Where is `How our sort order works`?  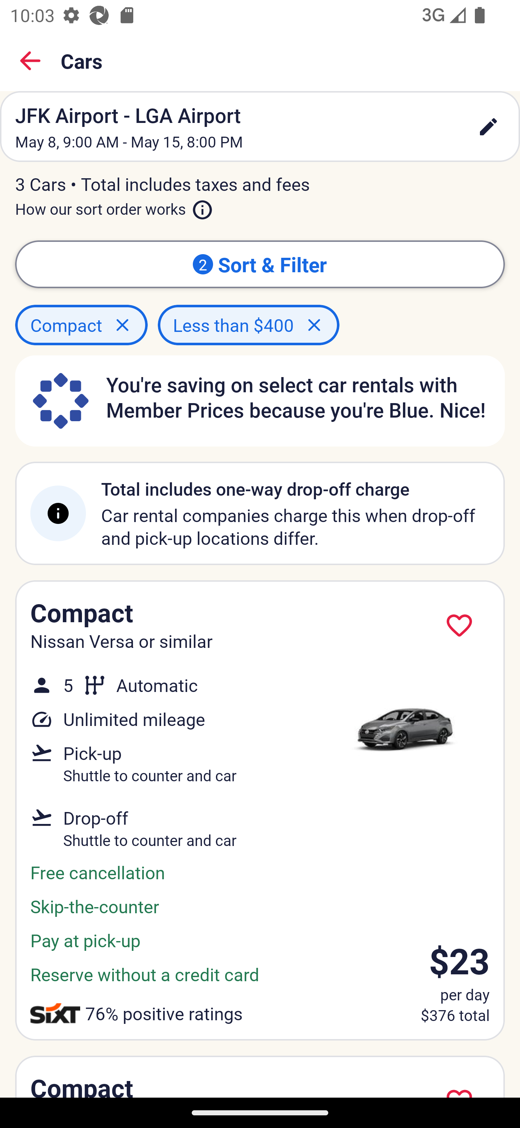 How our sort order works is located at coordinates (114, 206).